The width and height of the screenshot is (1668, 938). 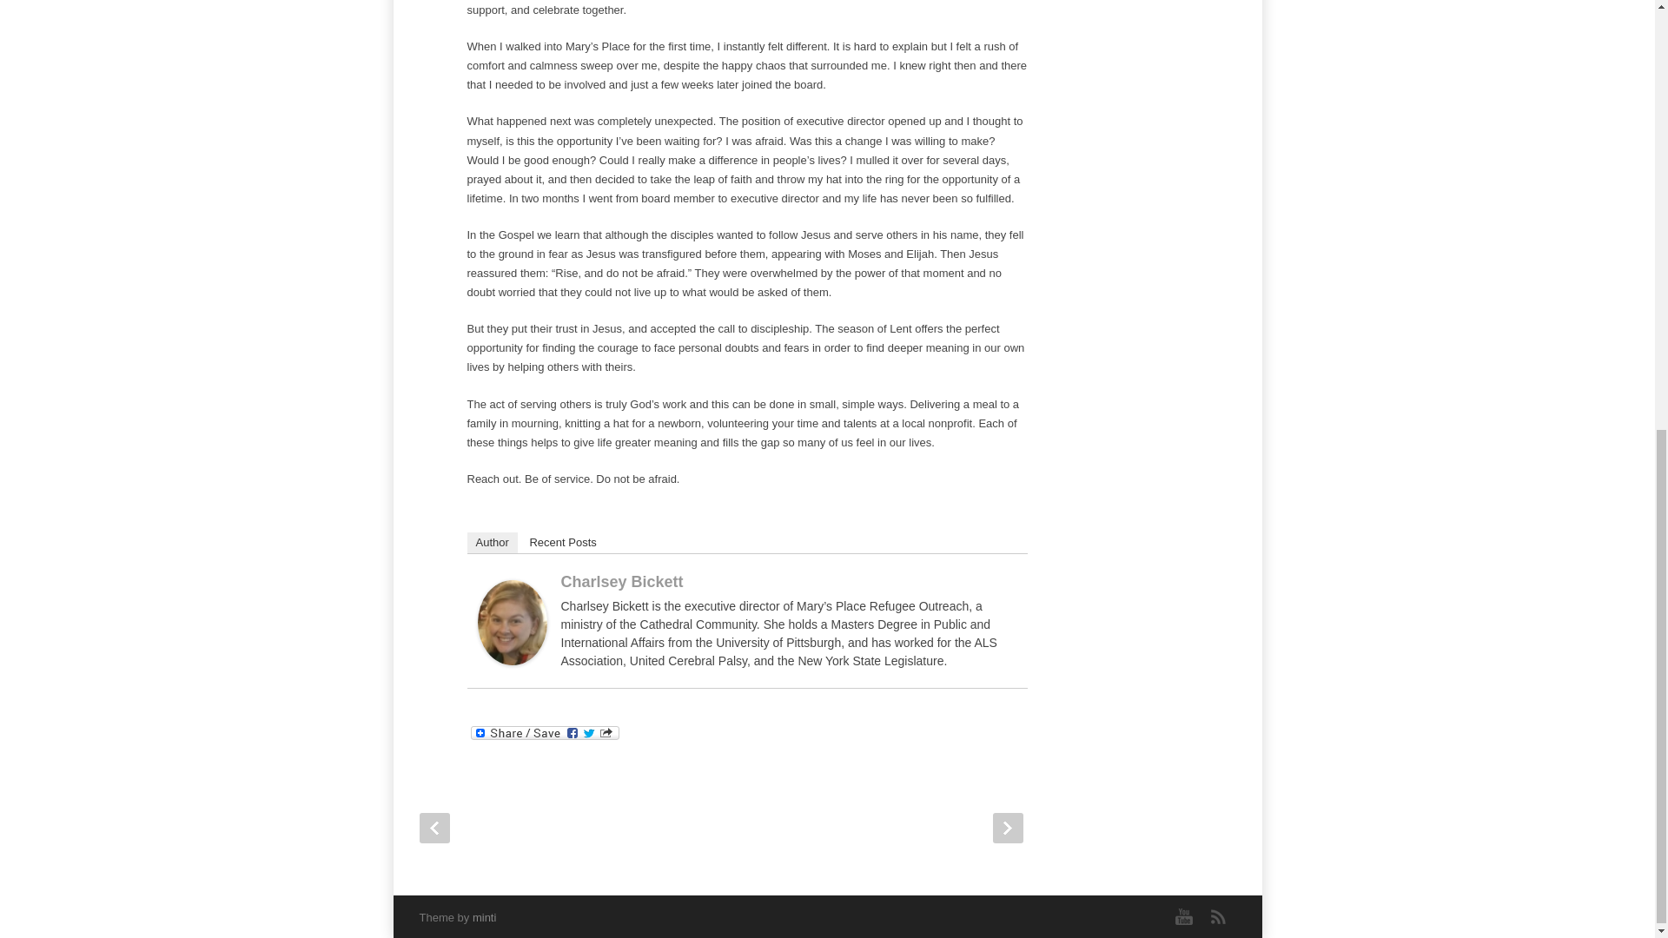 What do you see at coordinates (483, 917) in the screenshot?
I see `minti` at bounding box center [483, 917].